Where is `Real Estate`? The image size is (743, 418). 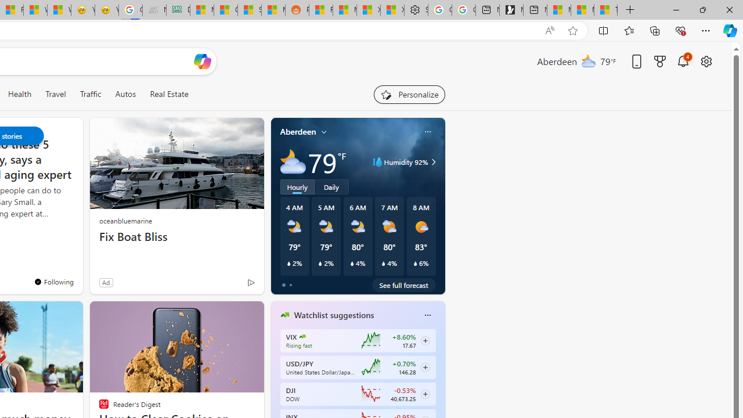
Real Estate is located at coordinates (169, 94).